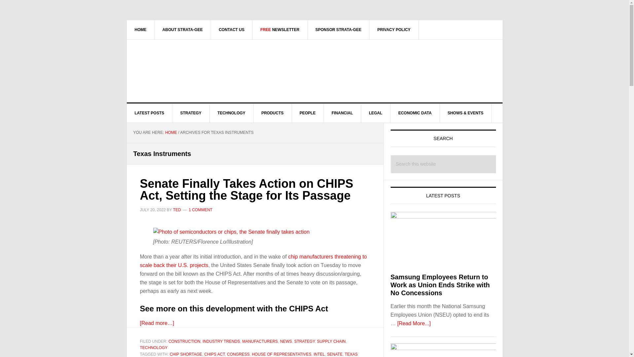 This screenshot has height=357, width=634. I want to click on SPONSOR STRATA-GEE, so click(338, 29).